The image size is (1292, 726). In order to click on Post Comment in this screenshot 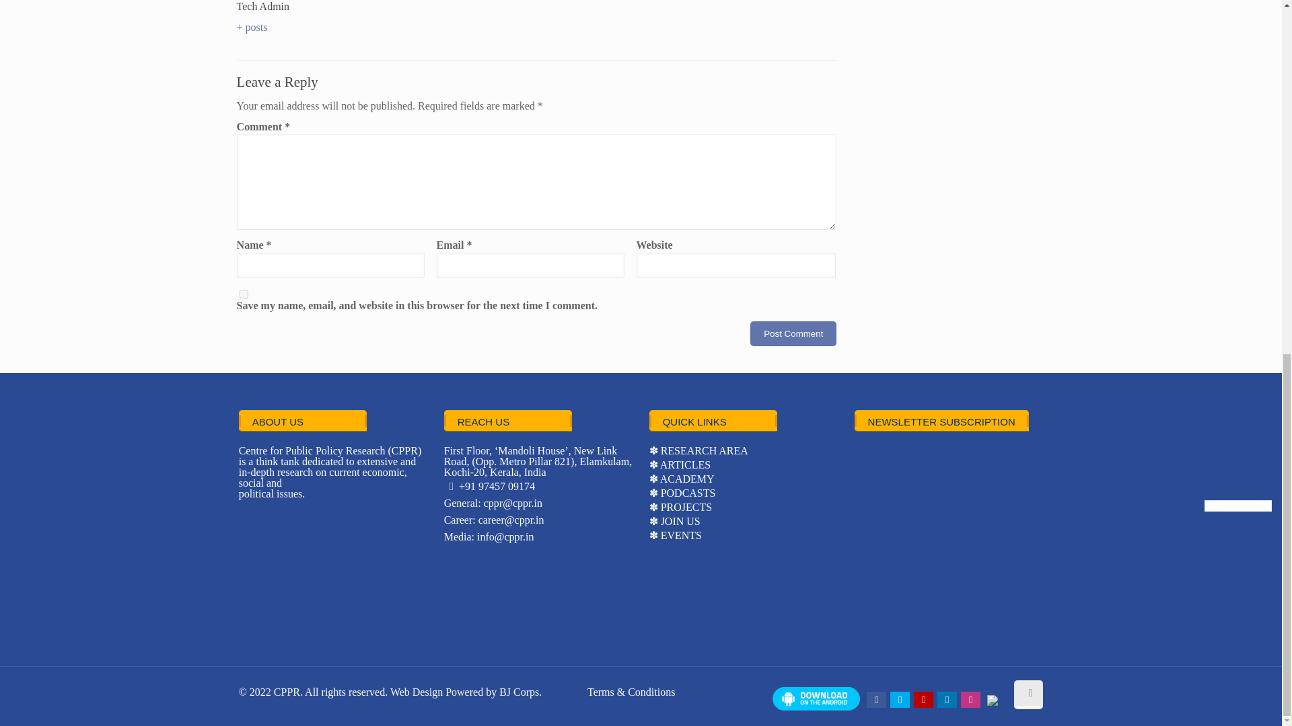, I will do `click(793, 333)`.